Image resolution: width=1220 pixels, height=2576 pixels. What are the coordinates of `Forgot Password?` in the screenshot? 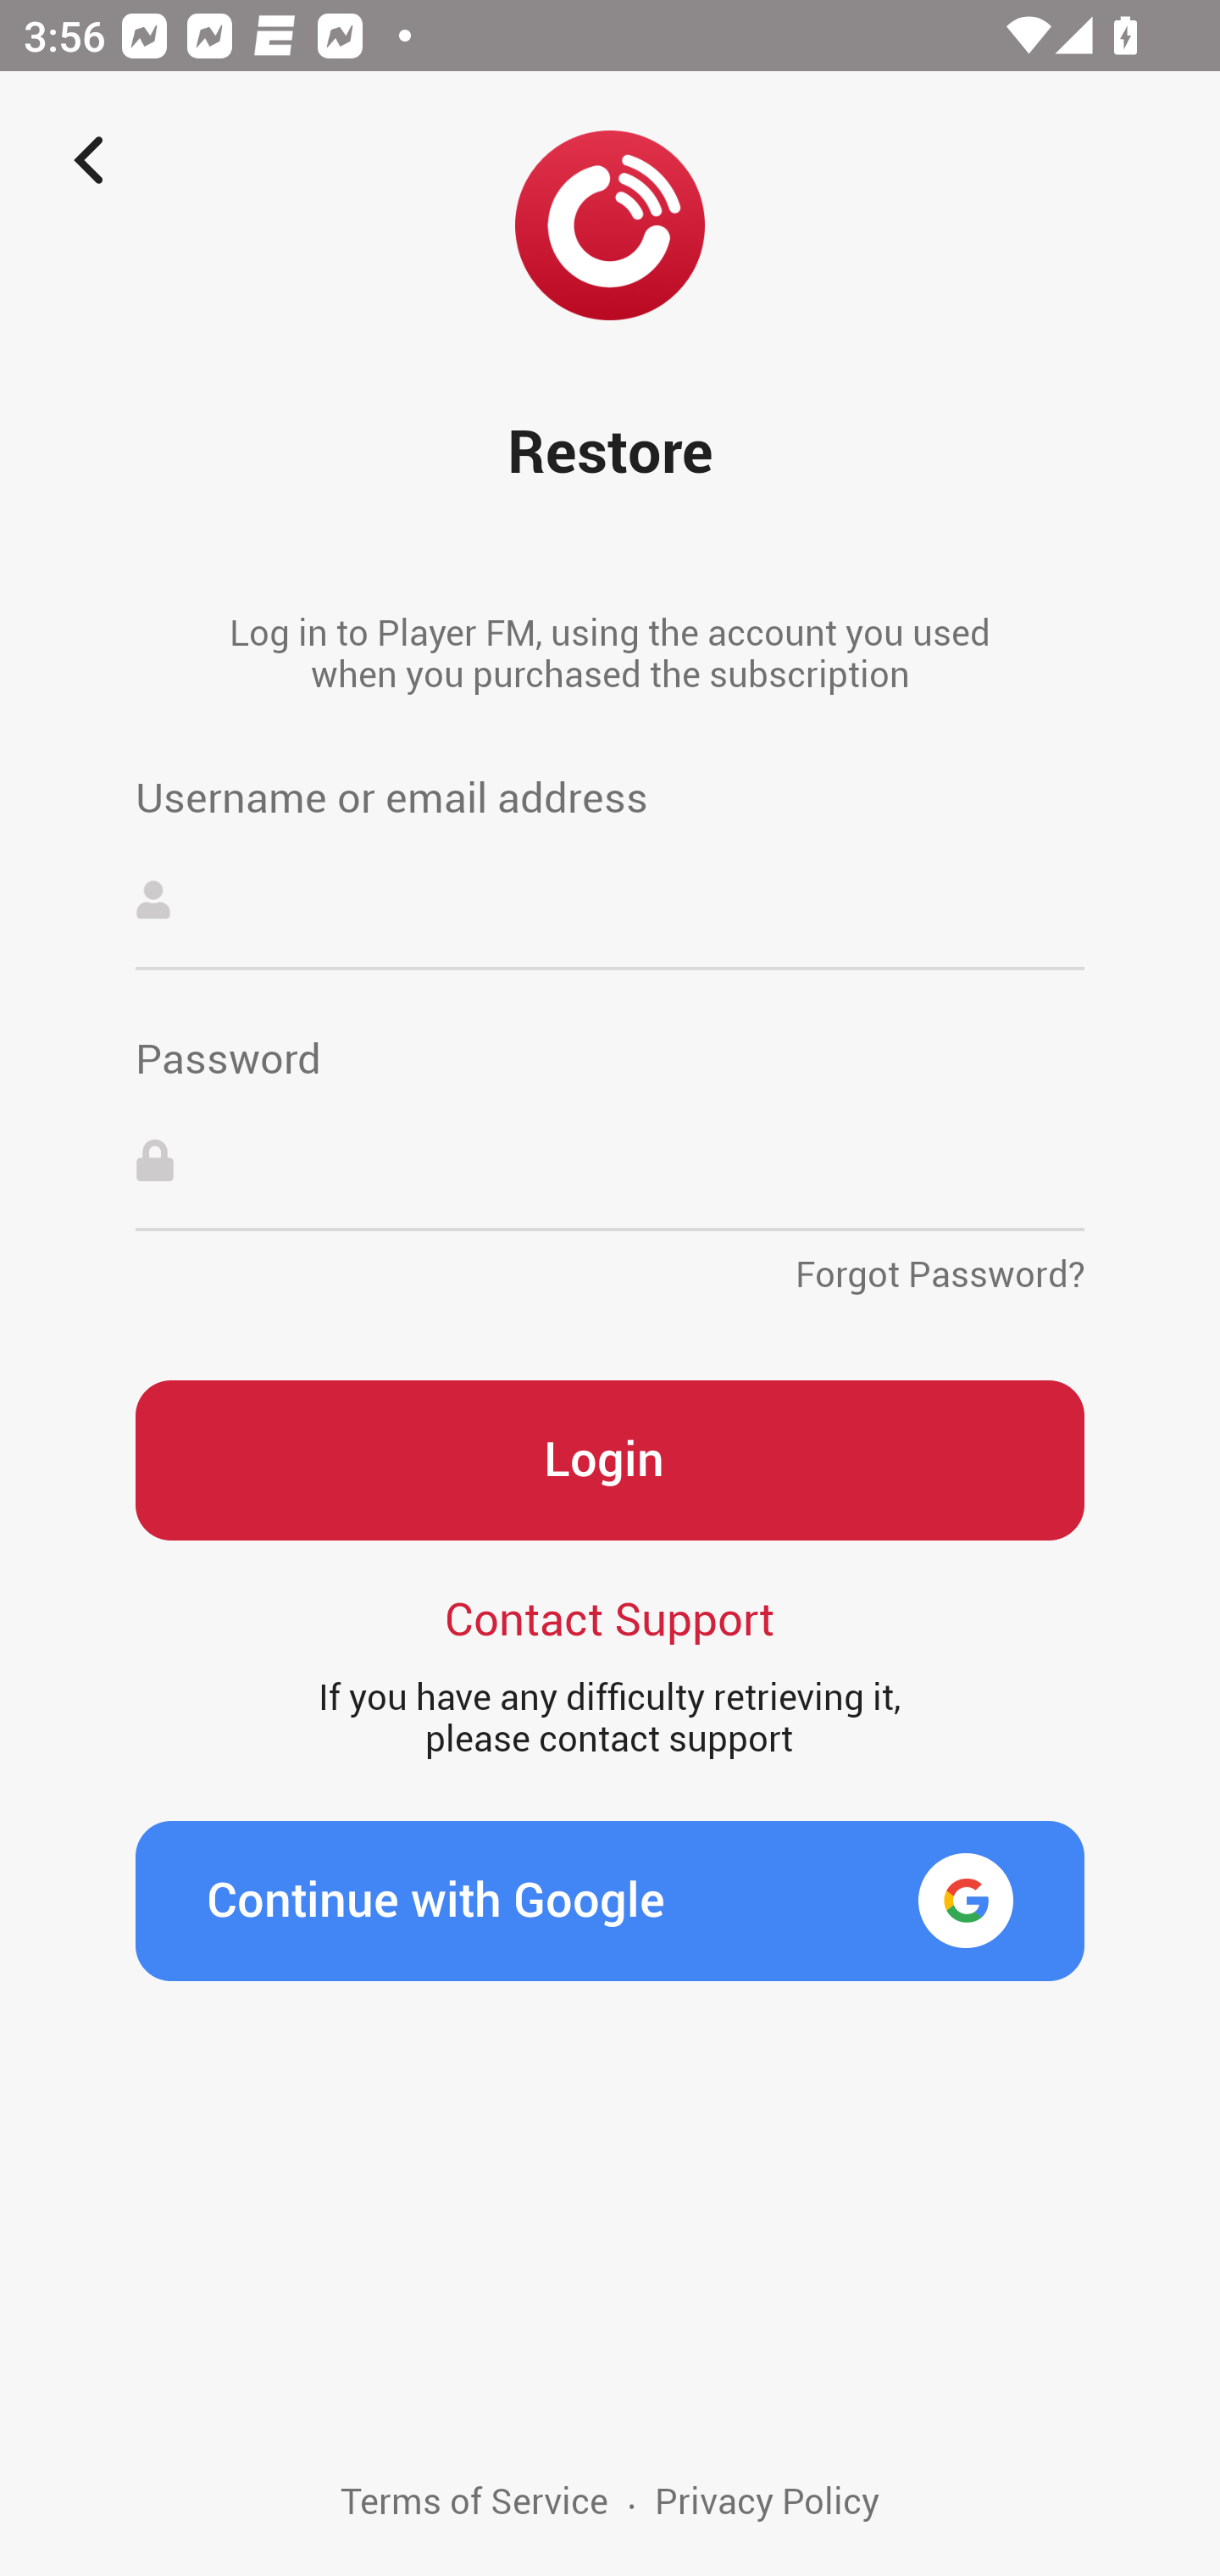 It's located at (939, 1264).